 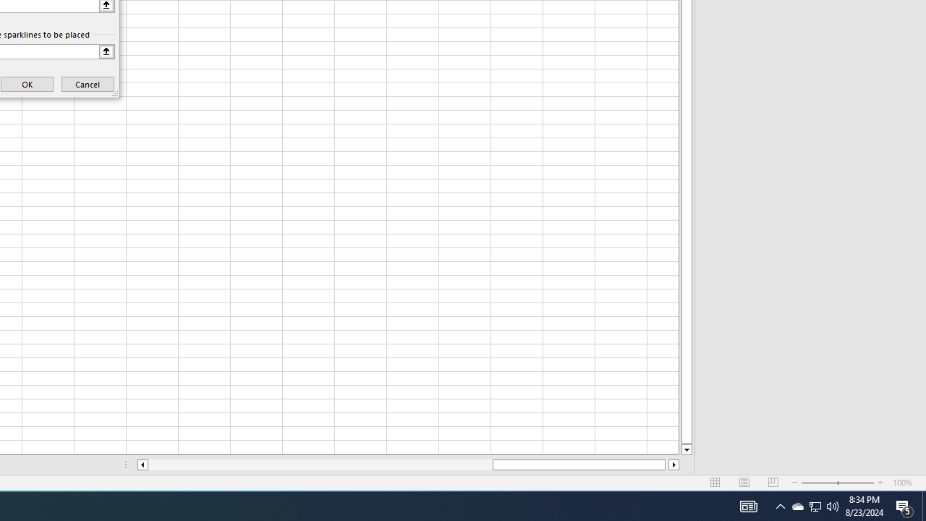 What do you see at coordinates (838, 483) in the screenshot?
I see `Zoom` at bounding box center [838, 483].